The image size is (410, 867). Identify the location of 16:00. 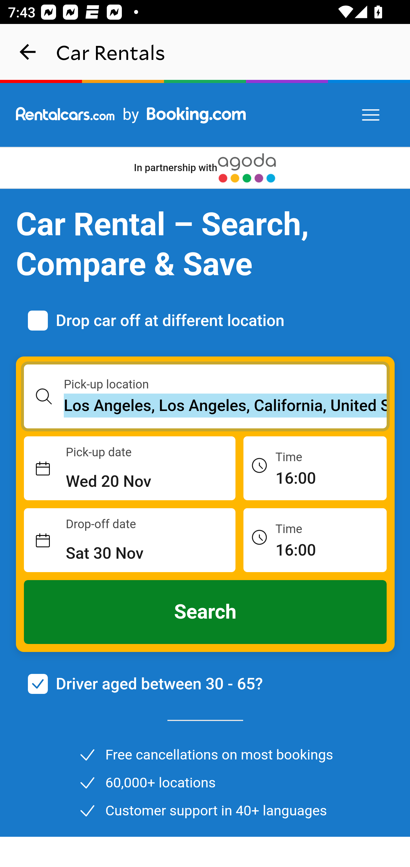
(315, 540).